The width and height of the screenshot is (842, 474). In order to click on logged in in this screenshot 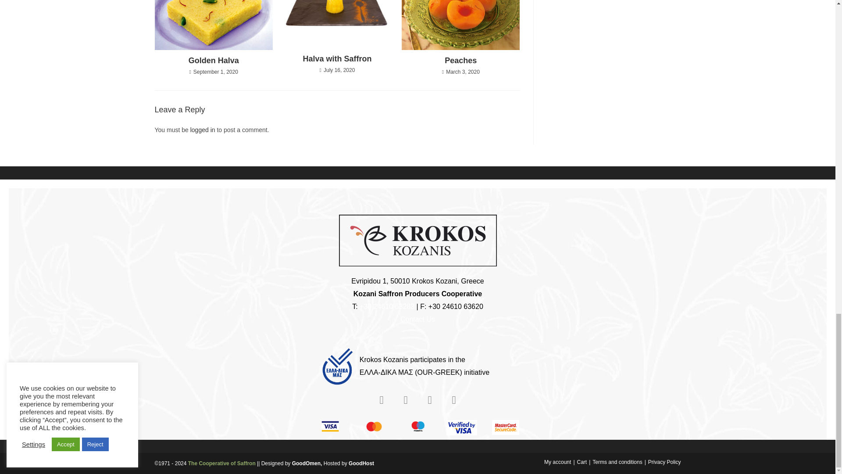, I will do `click(203, 130)`.